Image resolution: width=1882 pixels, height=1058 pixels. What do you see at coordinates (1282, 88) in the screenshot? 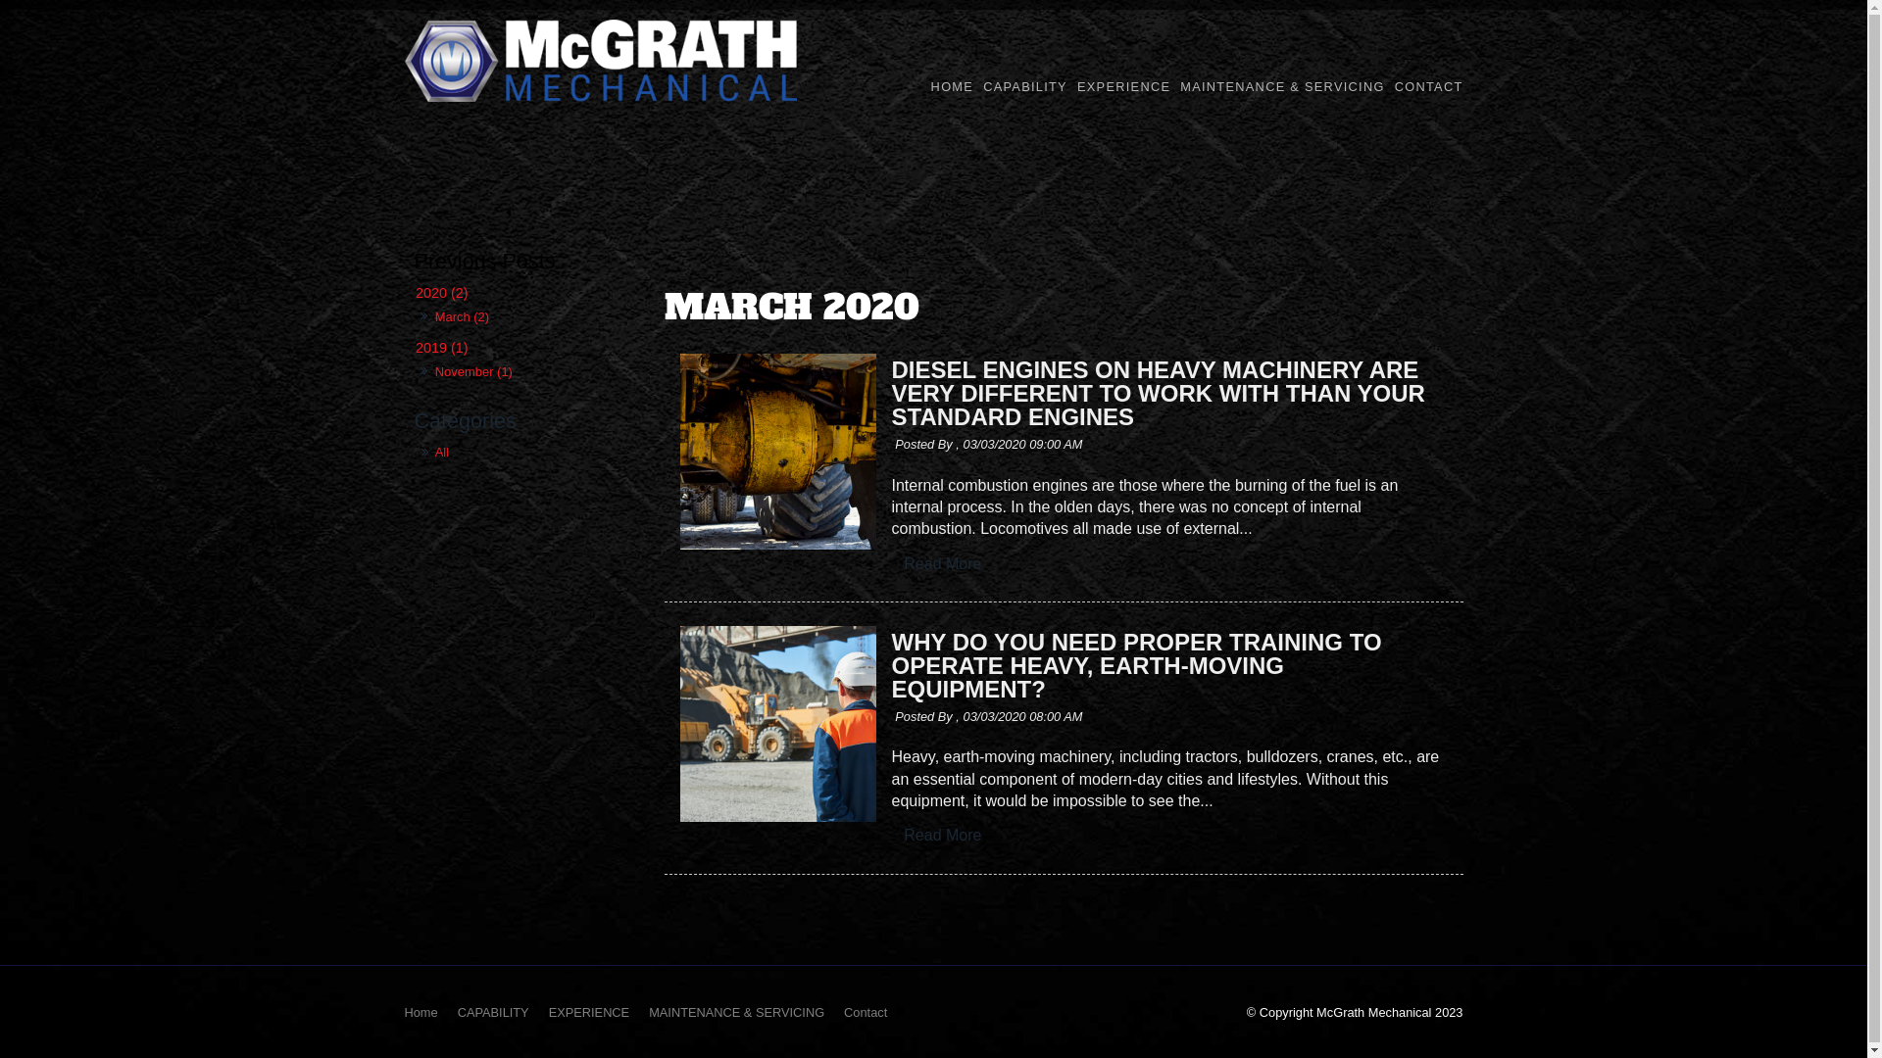
I see `MAINTENANCE & SERVICING` at bounding box center [1282, 88].